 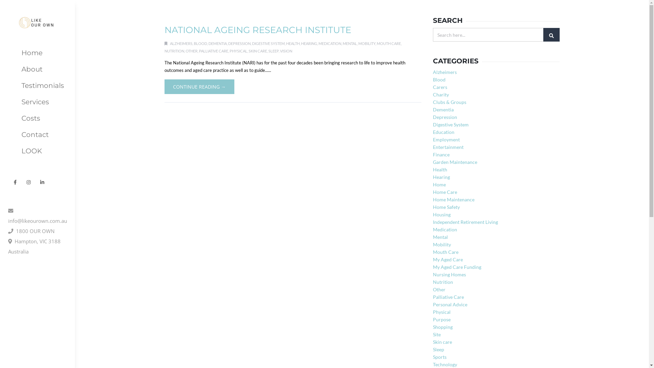 What do you see at coordinates (389, 43) in the screenshot?
I see `MOUTH CARE` at bounding box center [389, 43].